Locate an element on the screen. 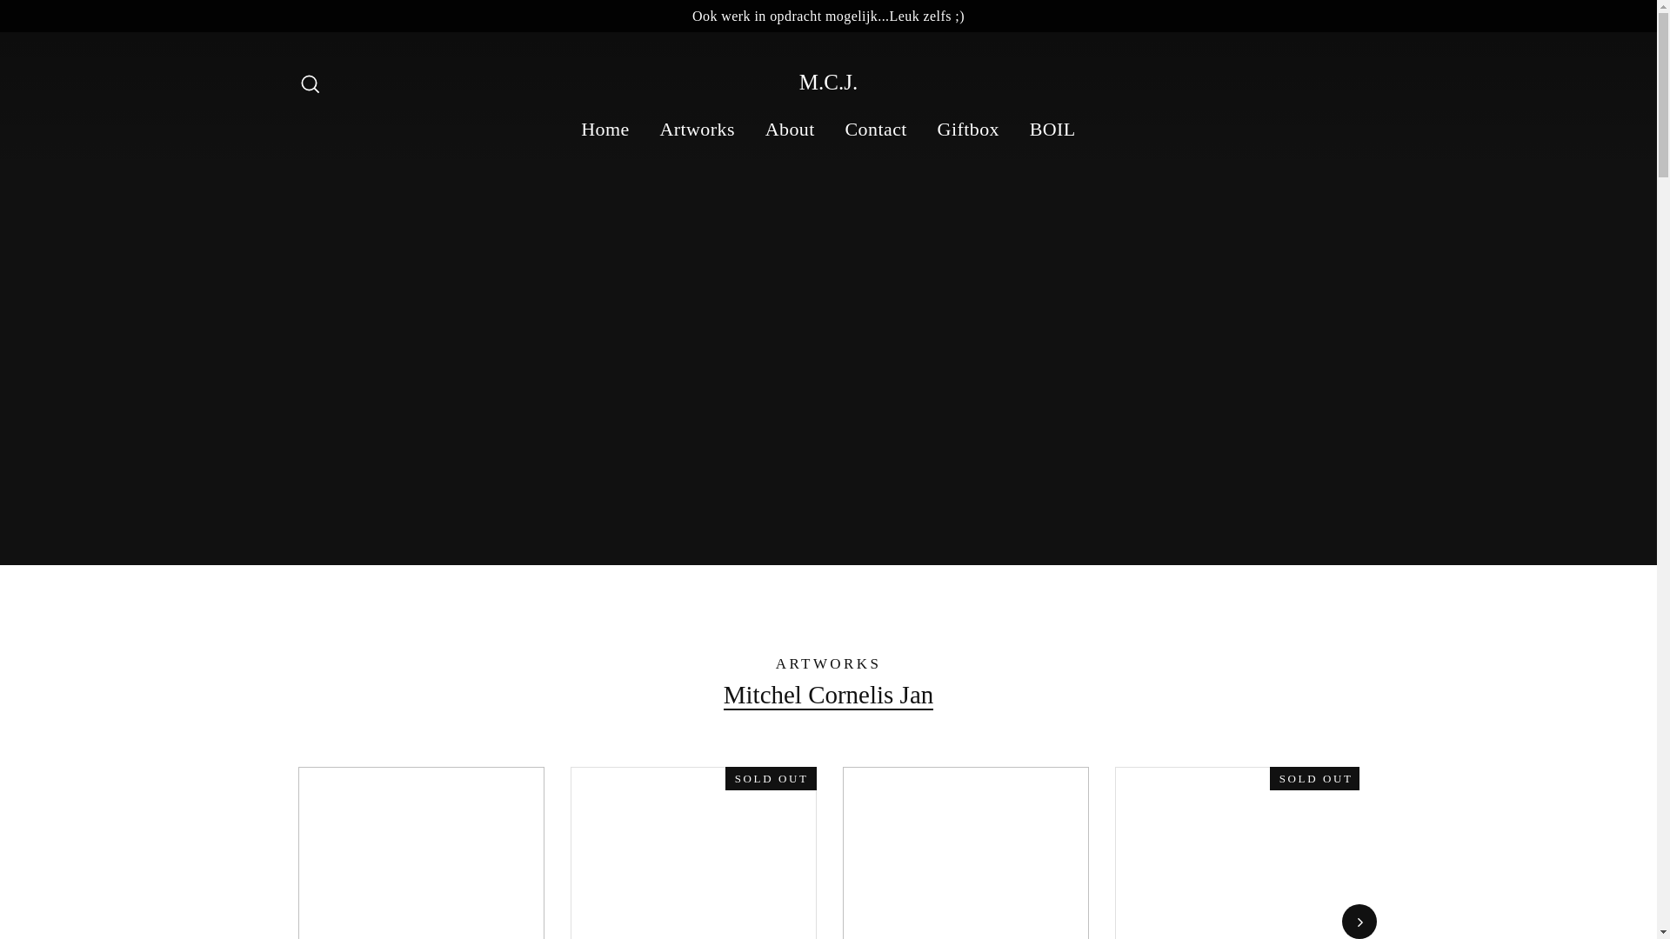 This screenshot has width=1670, height=939. About is located at coordinates (790, 129).